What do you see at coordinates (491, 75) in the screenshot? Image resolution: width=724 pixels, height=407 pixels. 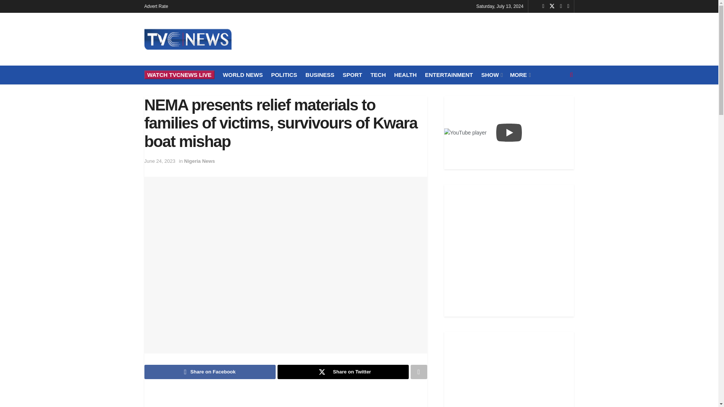 I see `SHOW` at bounding box center [491, 75].